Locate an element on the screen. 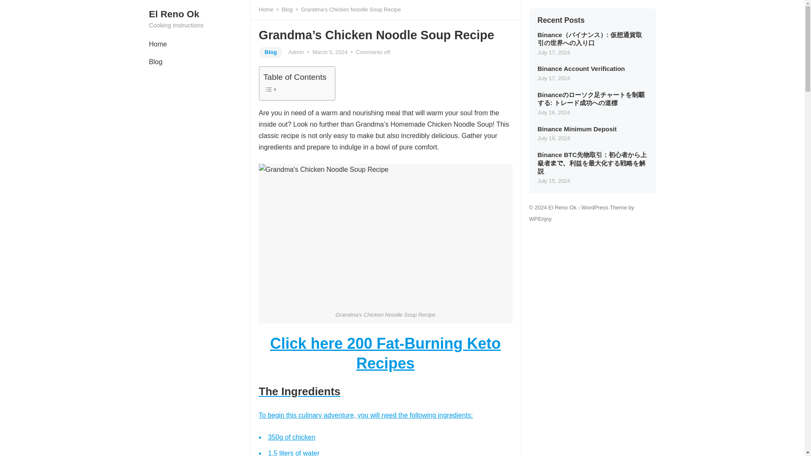  El Reno Ok is located at coordinates (199, 14).